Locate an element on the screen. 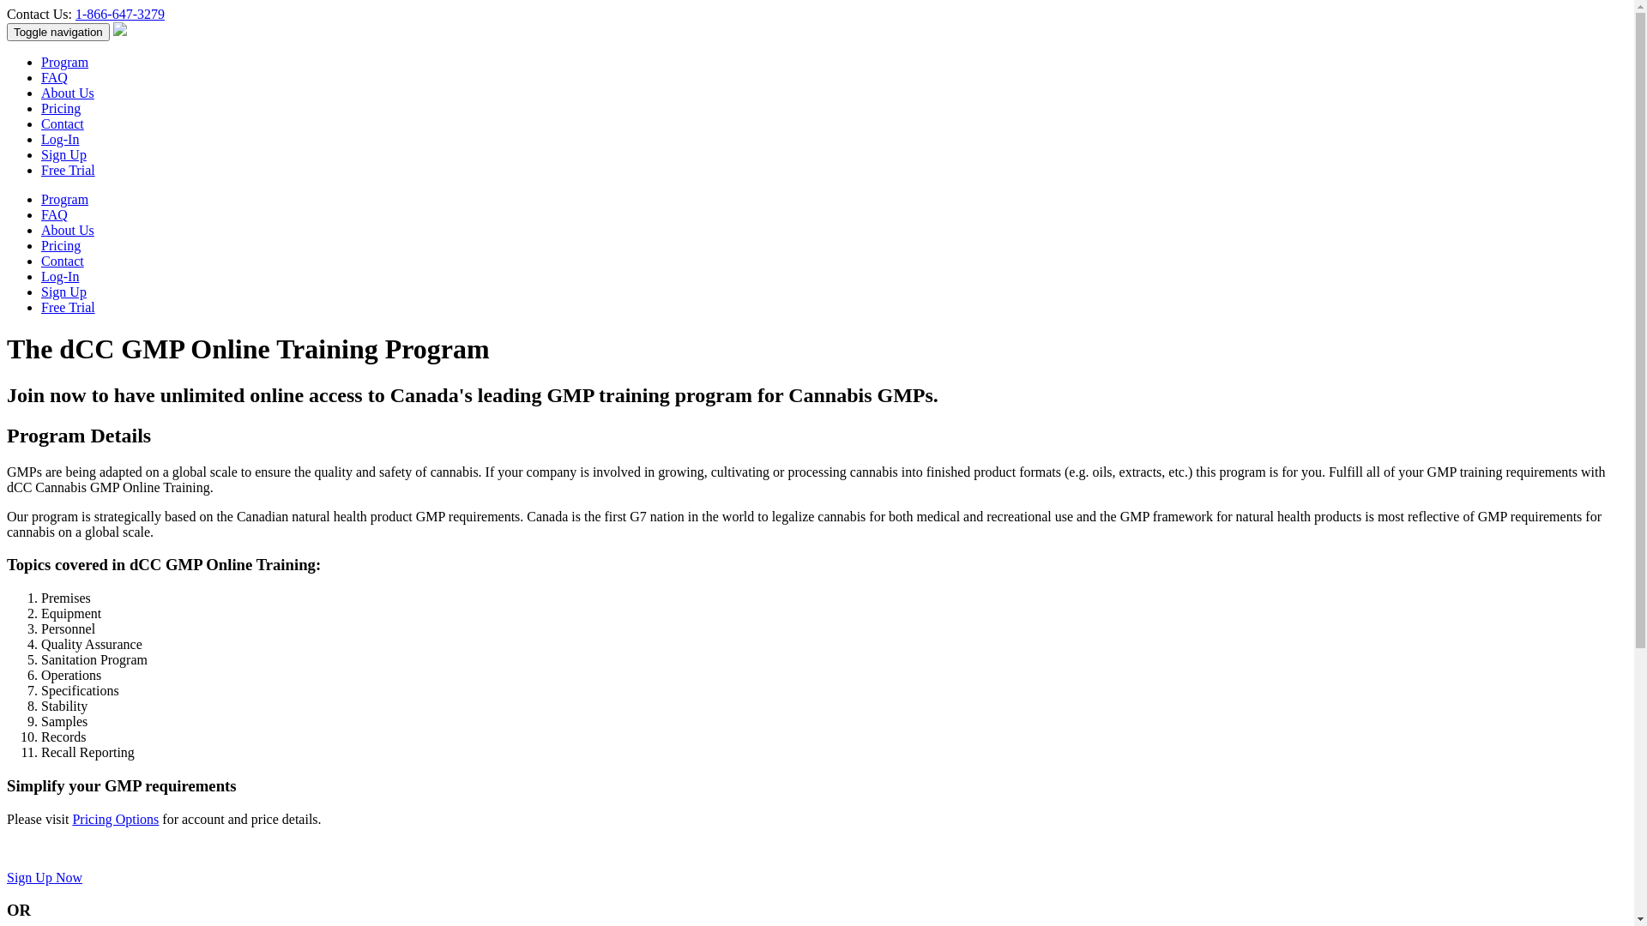 Image resolution: width=1647 pixels, height=926 pixels. FAQ is located at coordinates (55, 77).